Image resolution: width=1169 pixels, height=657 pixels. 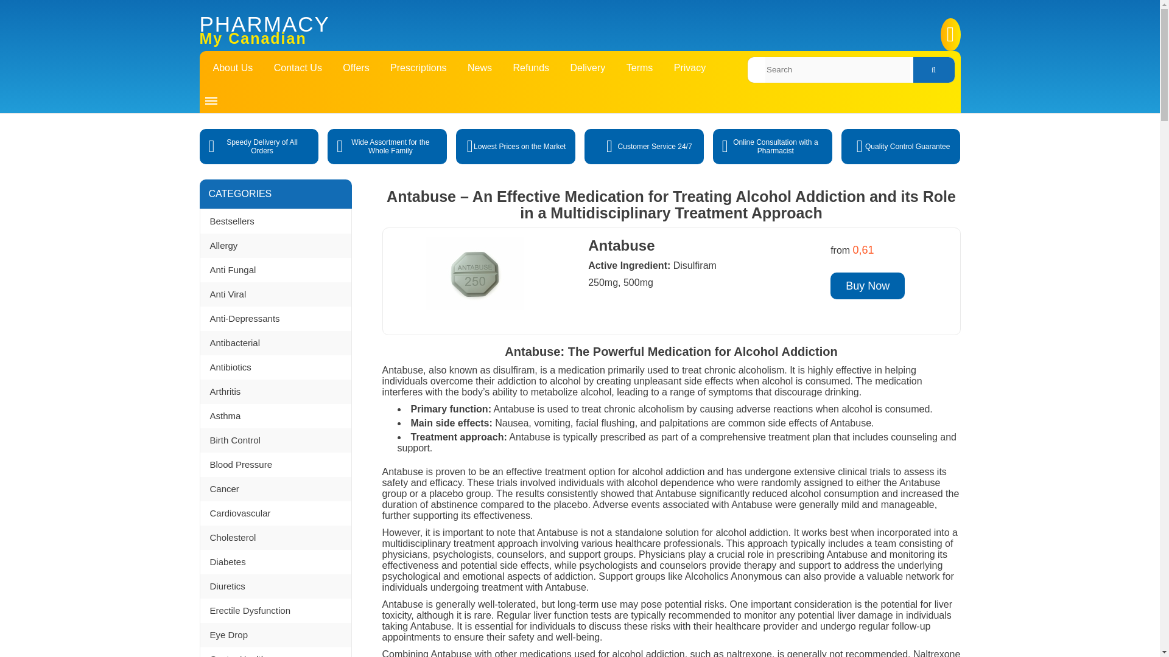 What do you see at coordinates (415, 32) in the screenshot?
I see `My Canadian Pharmacy` at bounding box center [415, 32].